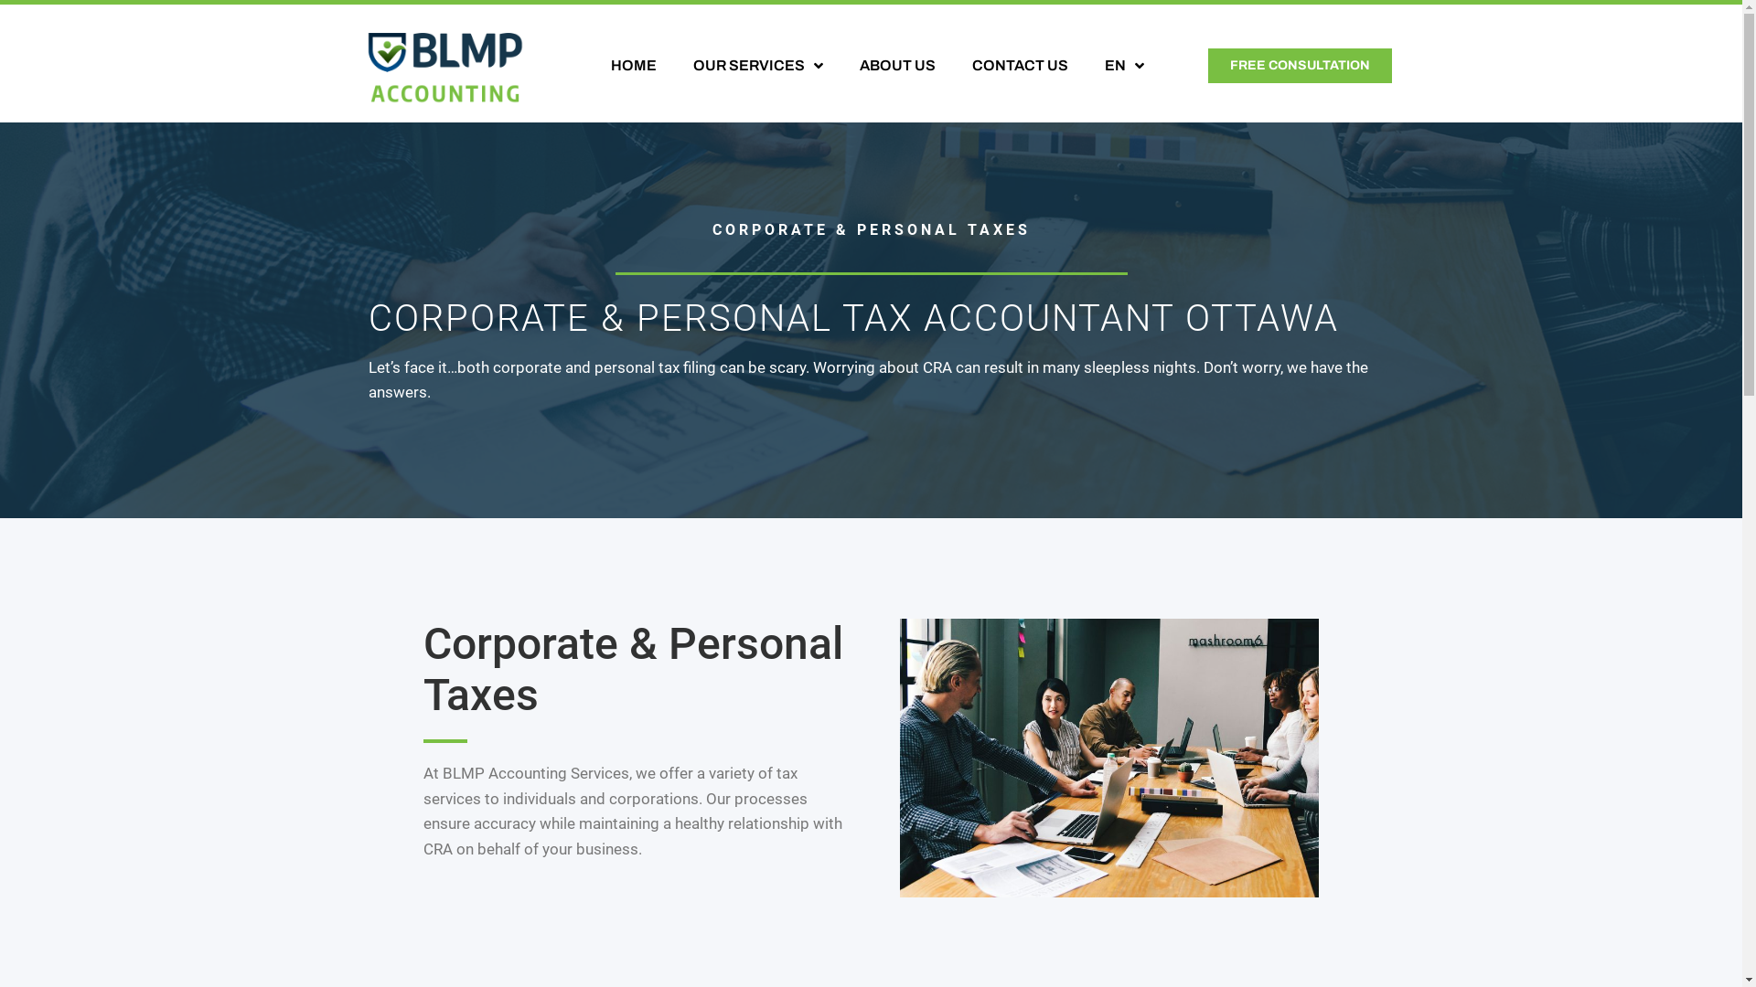  Describe the element at coordinates (1125, 66) in the screenshot. I see `EN` at that location.